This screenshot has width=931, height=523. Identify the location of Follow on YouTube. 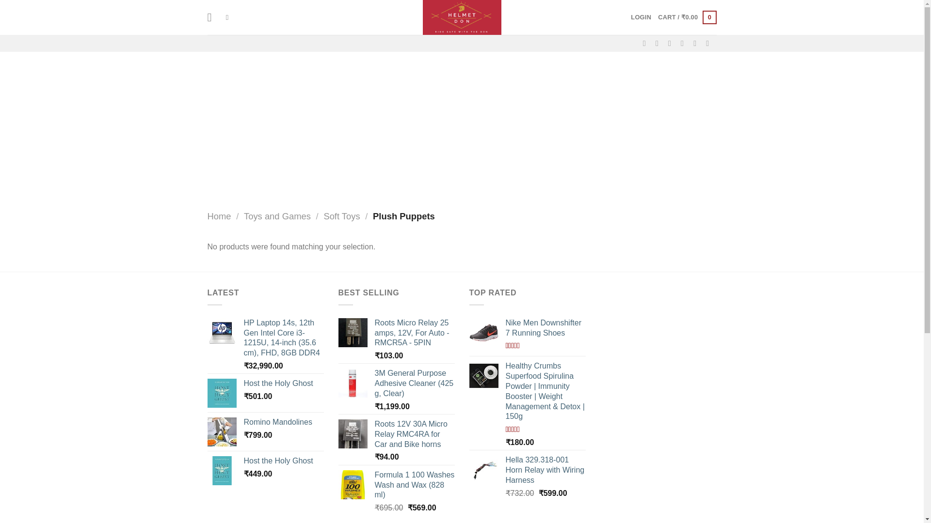
(710, 43).